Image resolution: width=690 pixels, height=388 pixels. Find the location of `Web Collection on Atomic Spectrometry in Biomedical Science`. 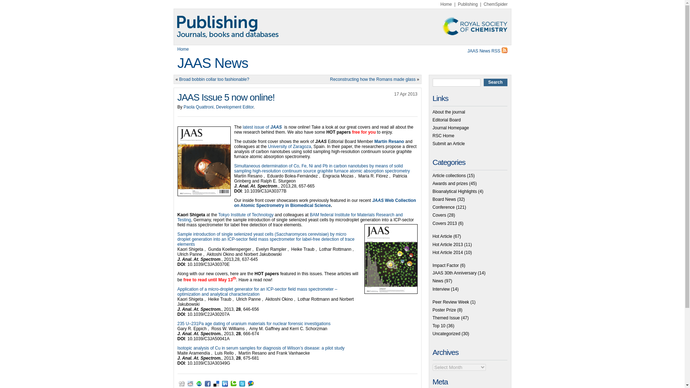

Web Collection on Atomic Spectrometry in Biomedical Science is located at coordinates (325, 203).